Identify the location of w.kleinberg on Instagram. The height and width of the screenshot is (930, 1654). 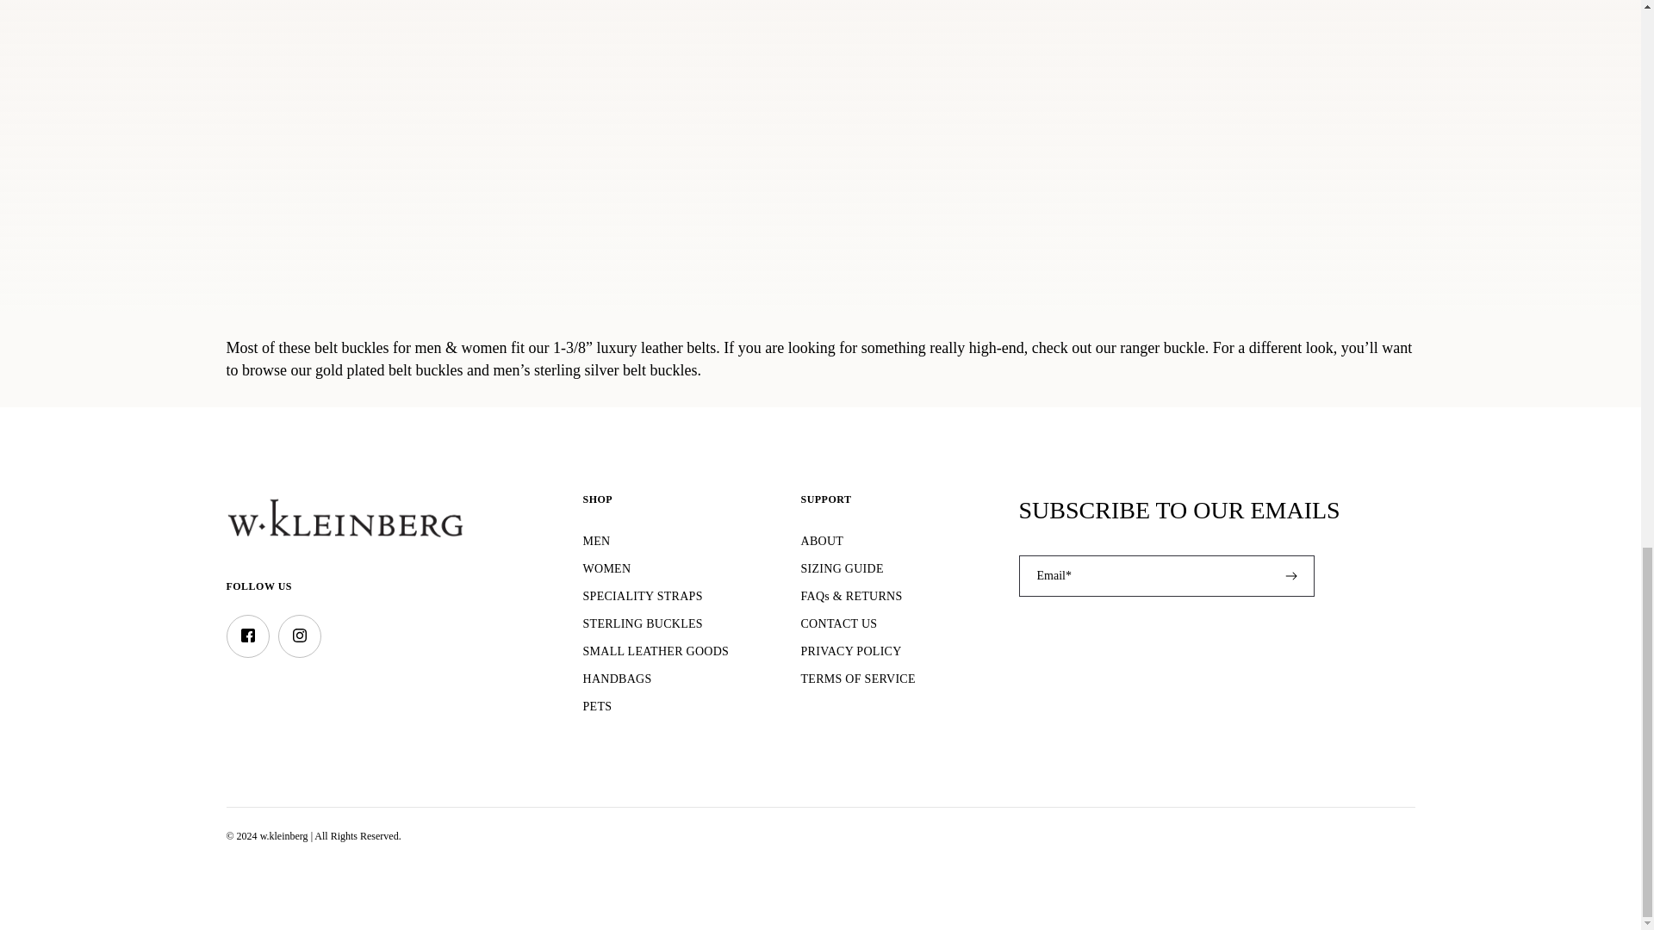
(299, 636).